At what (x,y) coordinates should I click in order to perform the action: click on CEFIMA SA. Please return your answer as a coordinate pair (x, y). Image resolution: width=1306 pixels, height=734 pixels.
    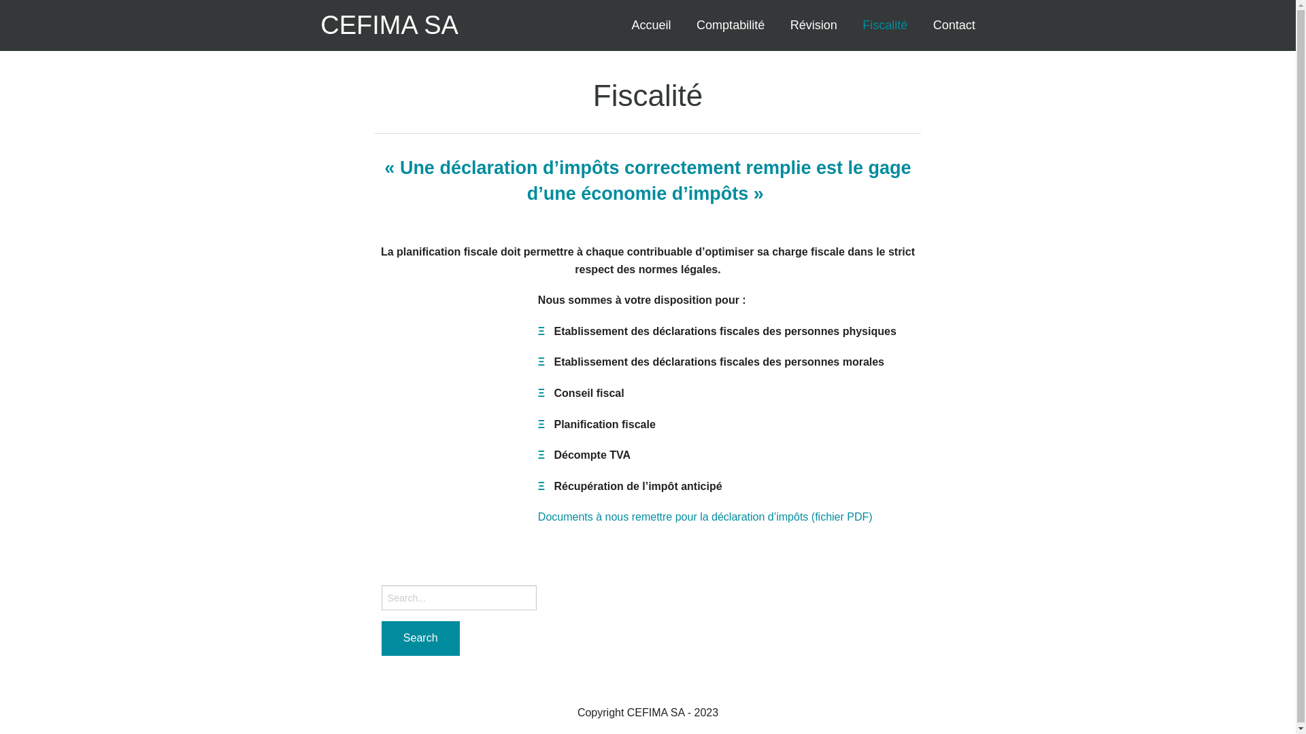
    Looking at the image, I should click on (389, 26).